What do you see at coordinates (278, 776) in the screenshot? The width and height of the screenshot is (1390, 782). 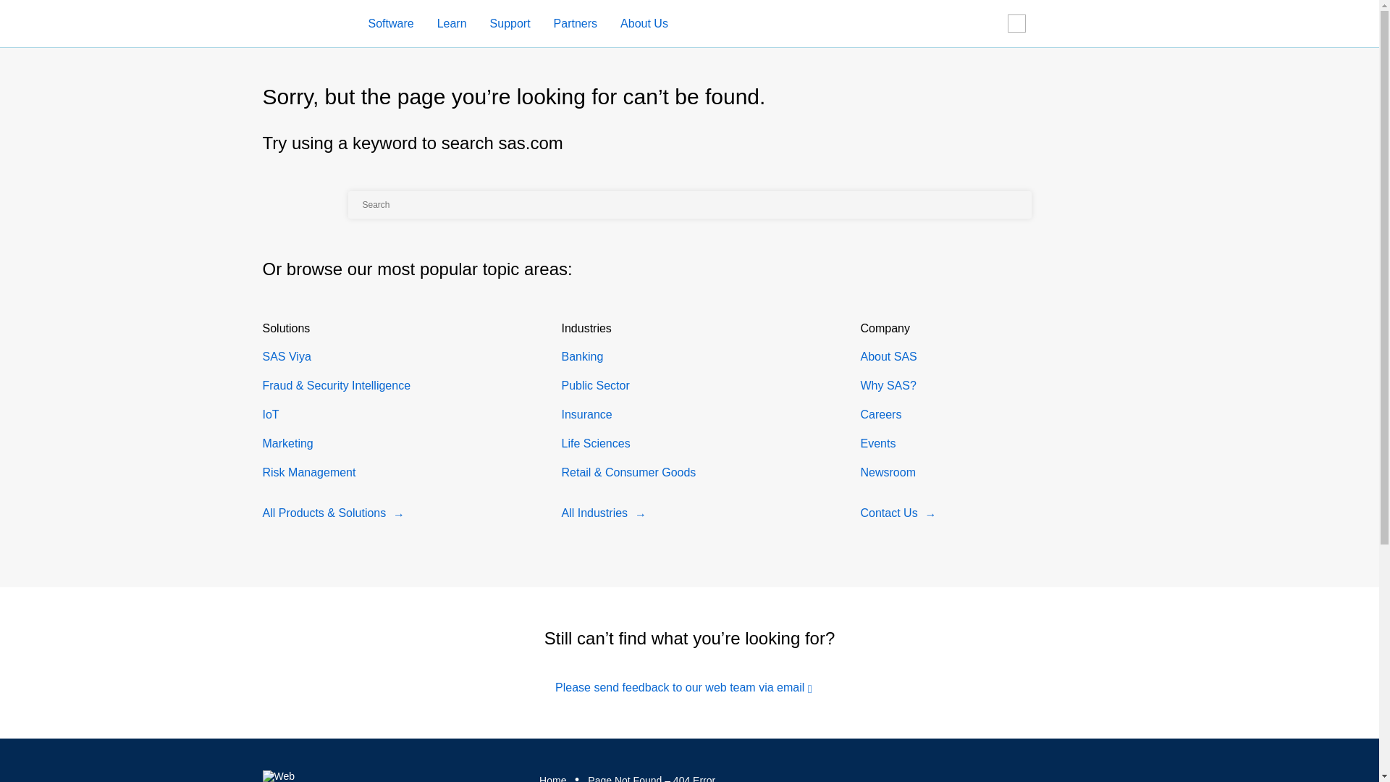 I see `Web` at bounding box center [278, 776].